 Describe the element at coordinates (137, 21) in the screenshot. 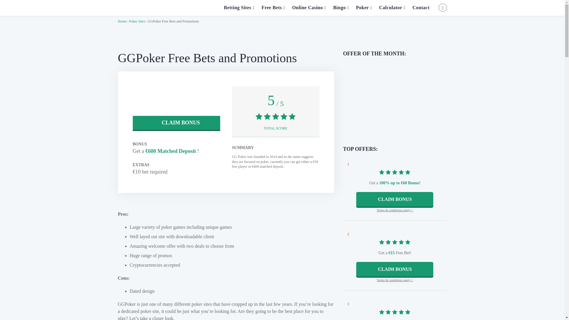

I see `Poker Sites` at that location.